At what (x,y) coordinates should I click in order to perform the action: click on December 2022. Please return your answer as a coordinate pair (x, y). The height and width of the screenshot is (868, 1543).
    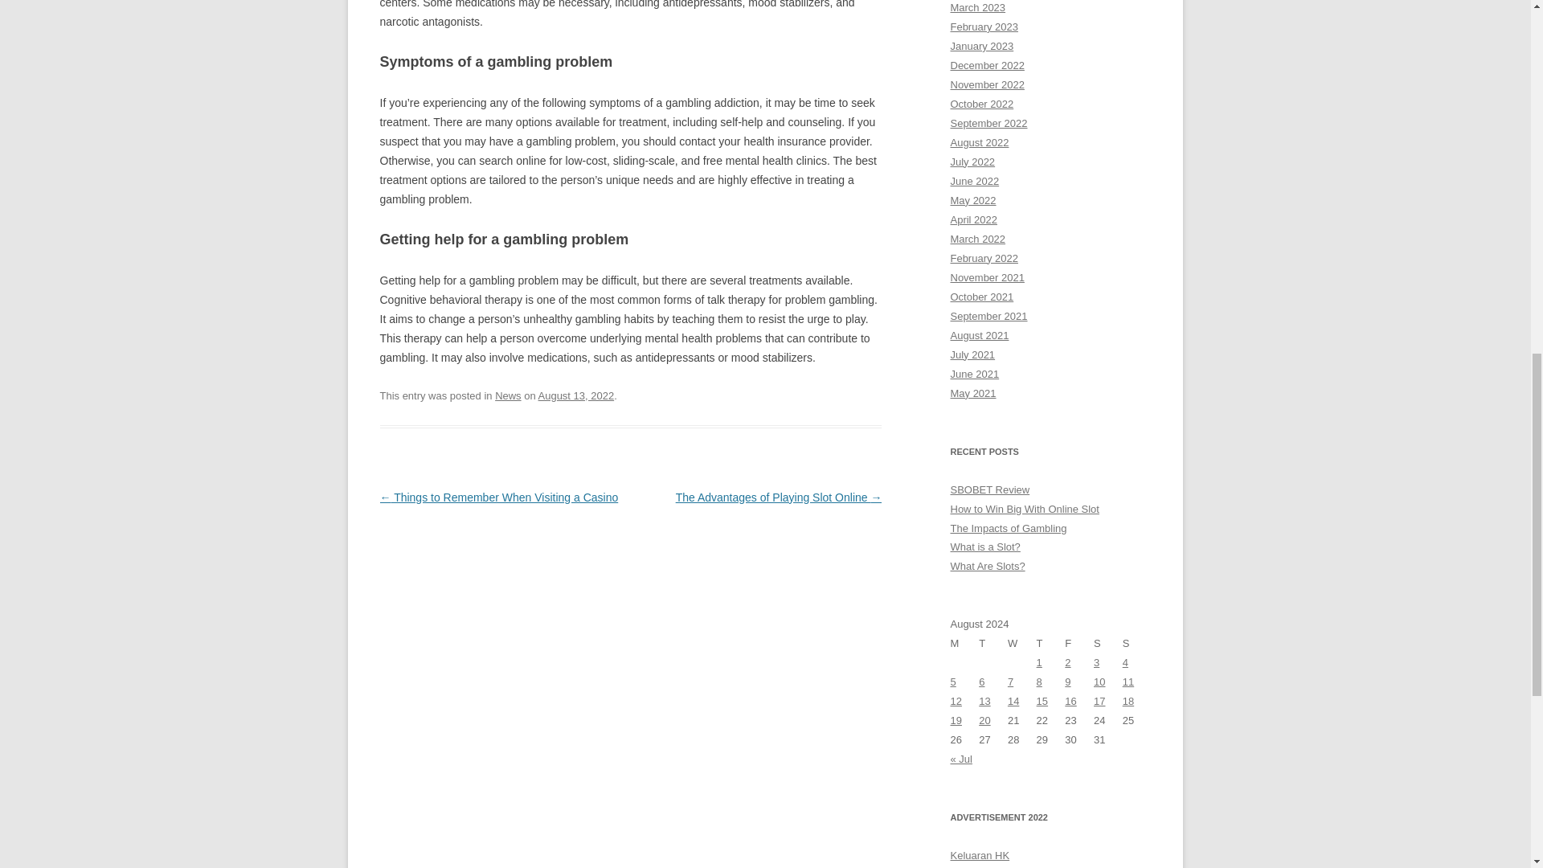
    Looking at the image, I should click on (987, 65).